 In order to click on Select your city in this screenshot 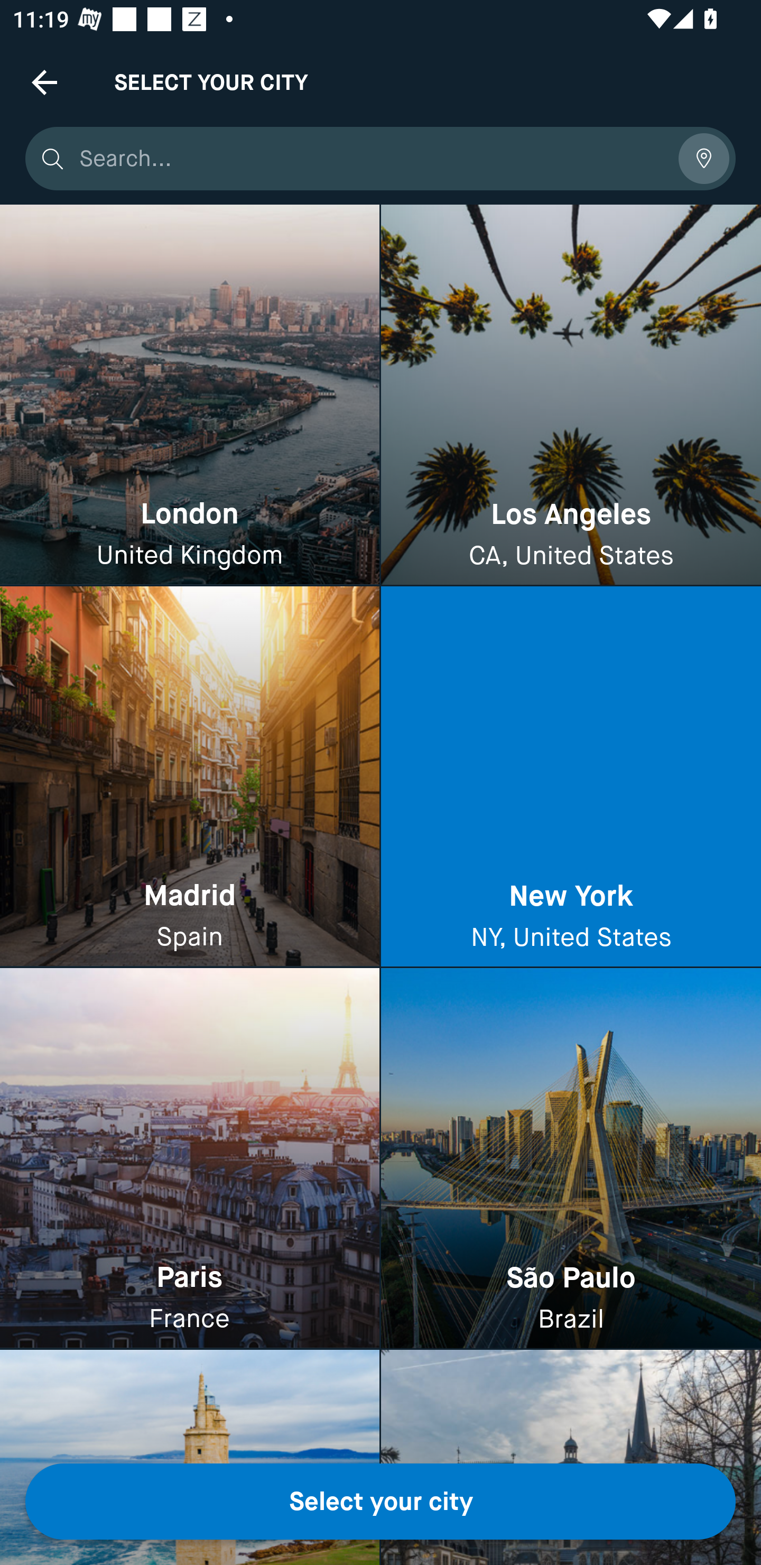, I will do `click(380, 1502)`.